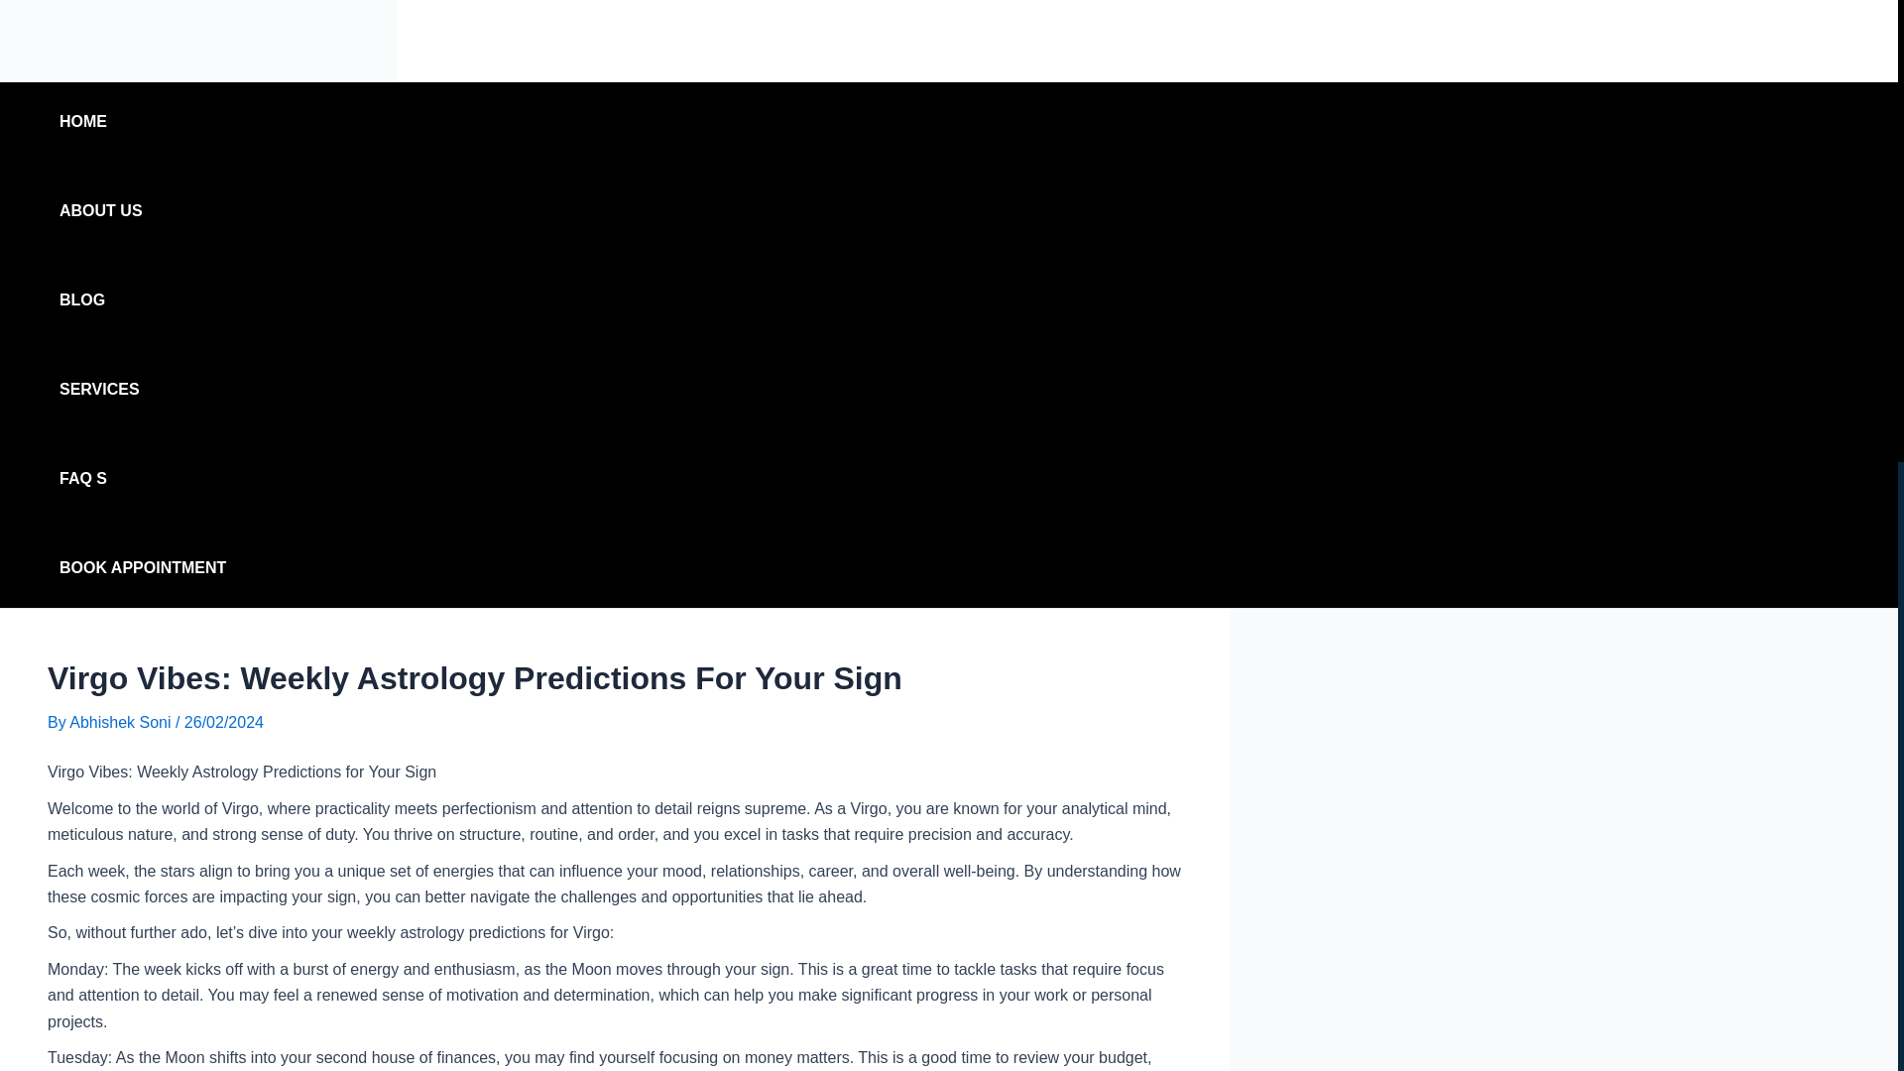 The width and height of the screenshot is (1904, 1071). What do you see at coordinates (143, 568) in the screenshot?
I see `BOOK APPOINTMENT` at bounding box center [143, 568].